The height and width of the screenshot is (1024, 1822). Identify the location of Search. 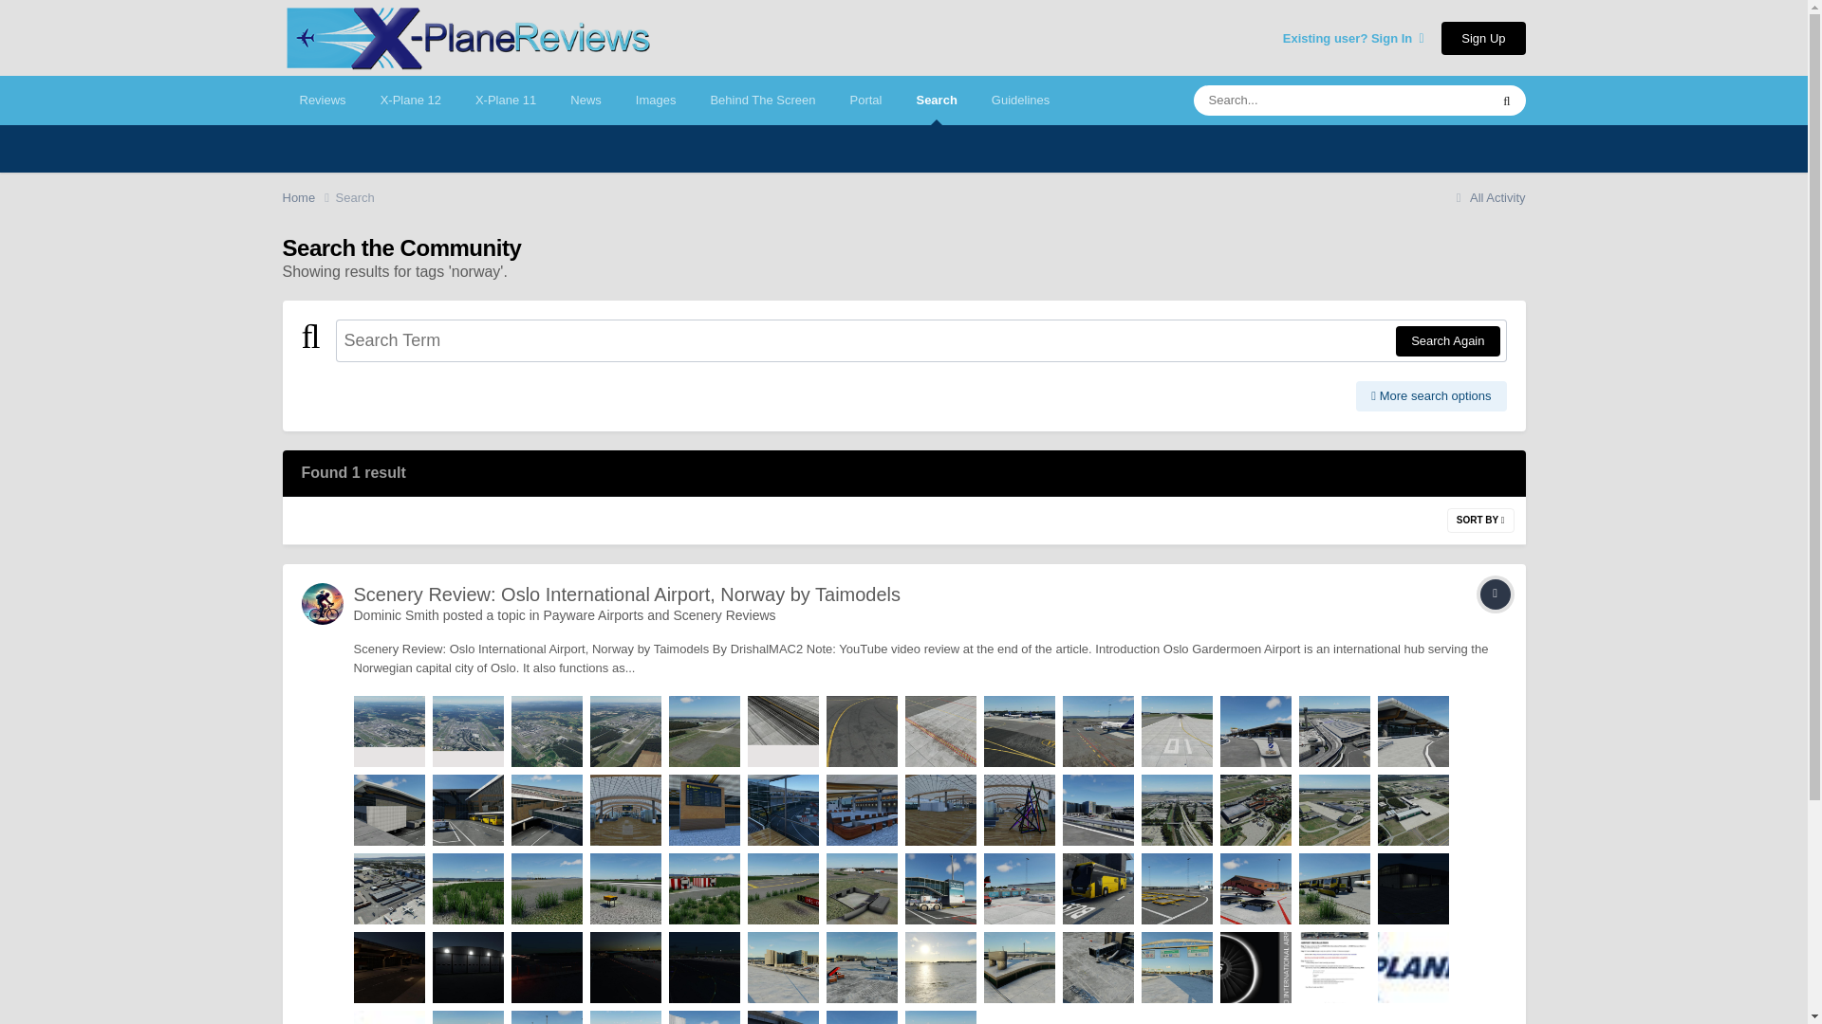
(936, 100).